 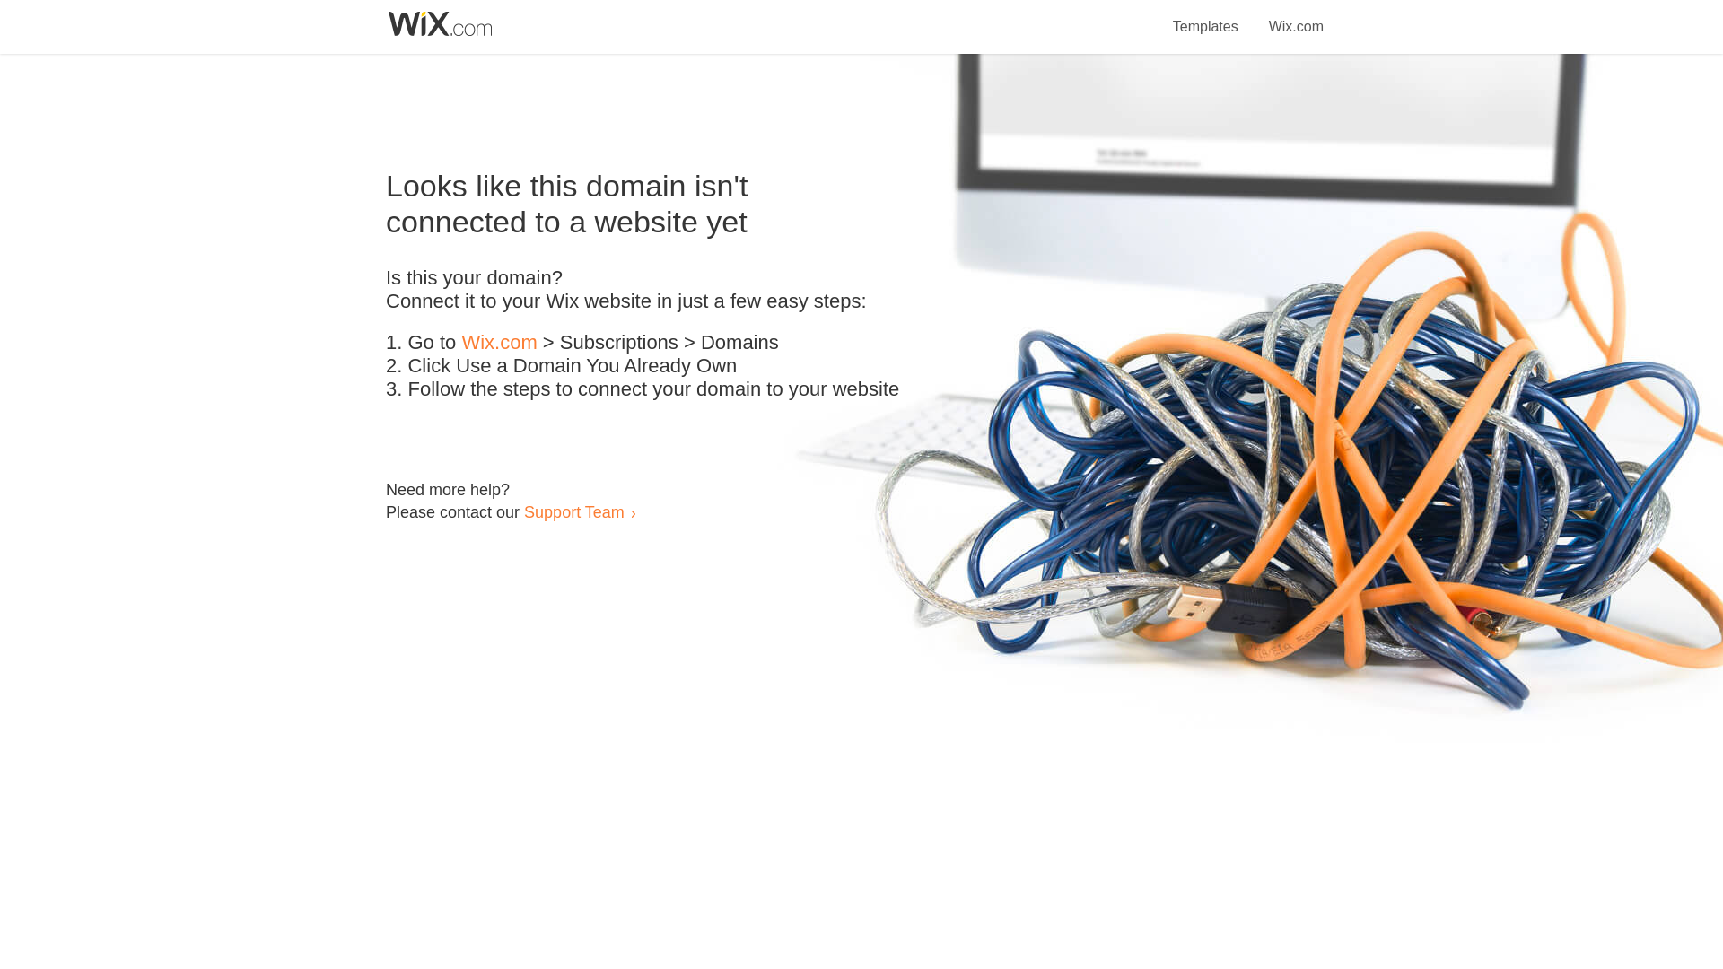 What do you see at coordinates (573, 511) in the screenshot?
I see `Support Team` at bounding box center [573, 511].